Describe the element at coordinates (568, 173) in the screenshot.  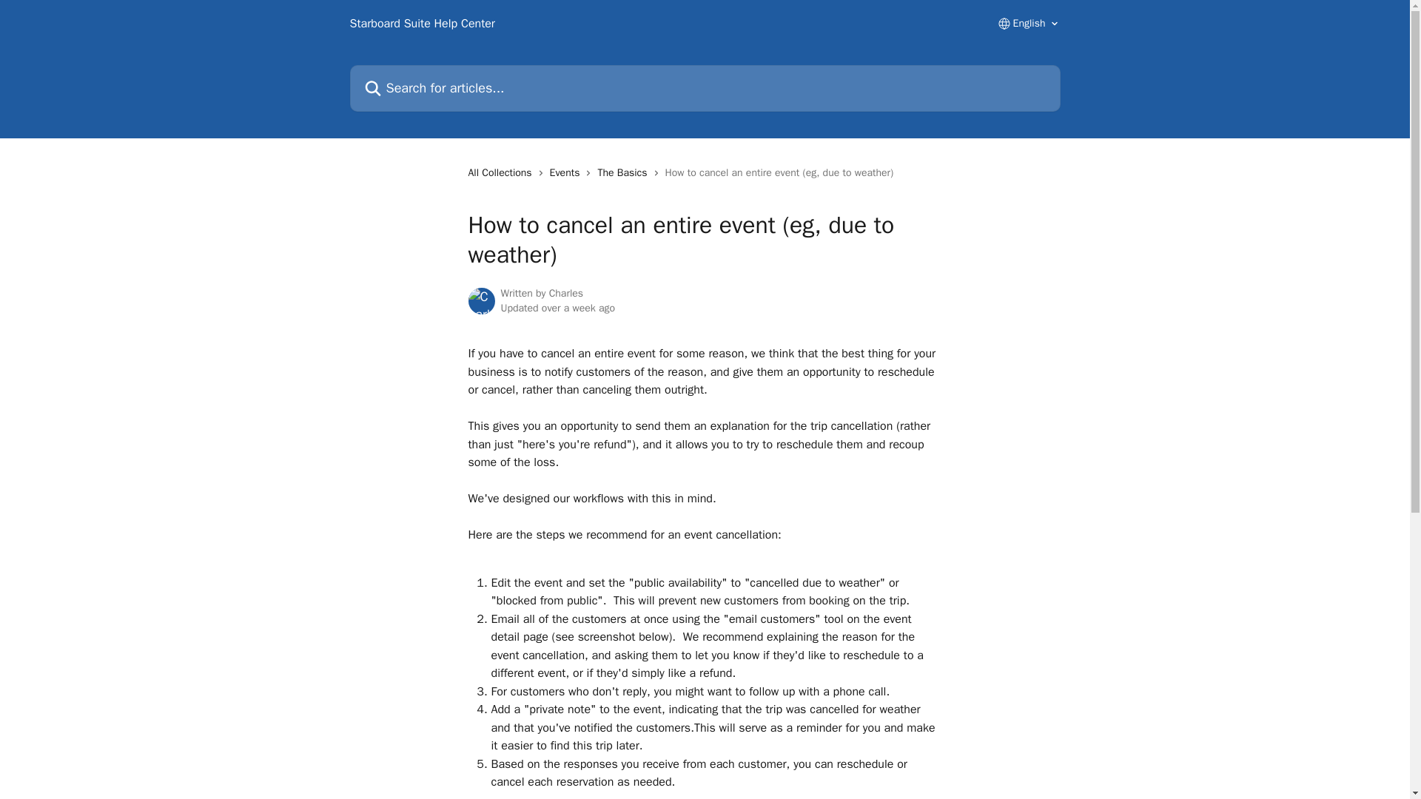
I see `Events` at that location.